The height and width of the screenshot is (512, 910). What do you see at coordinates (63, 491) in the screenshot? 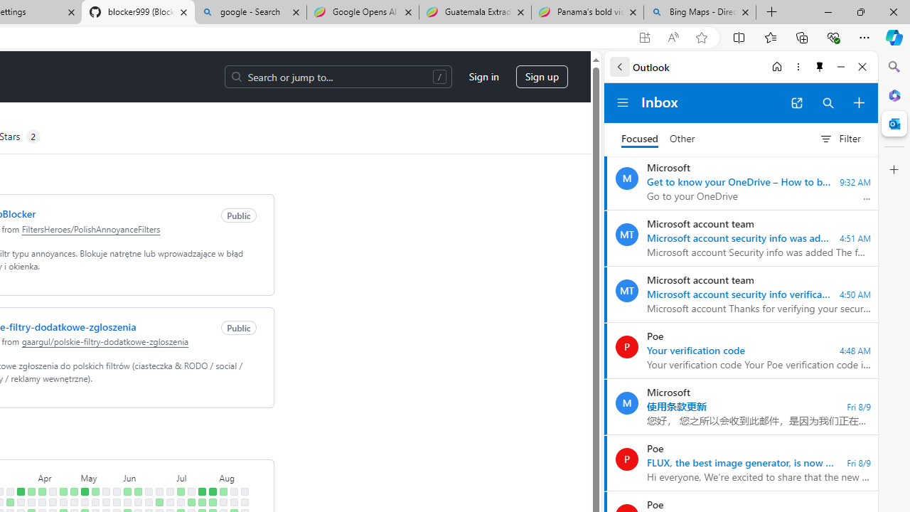
I see `2 contributions on April 21st.` at bounding box center [63, 491].